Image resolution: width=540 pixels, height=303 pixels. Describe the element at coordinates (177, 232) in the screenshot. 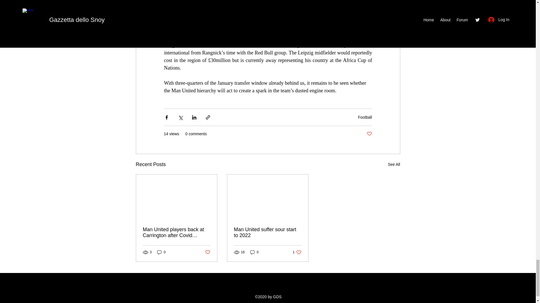

I see `Man United players back at Carrington after Covid outbreak` at that location.